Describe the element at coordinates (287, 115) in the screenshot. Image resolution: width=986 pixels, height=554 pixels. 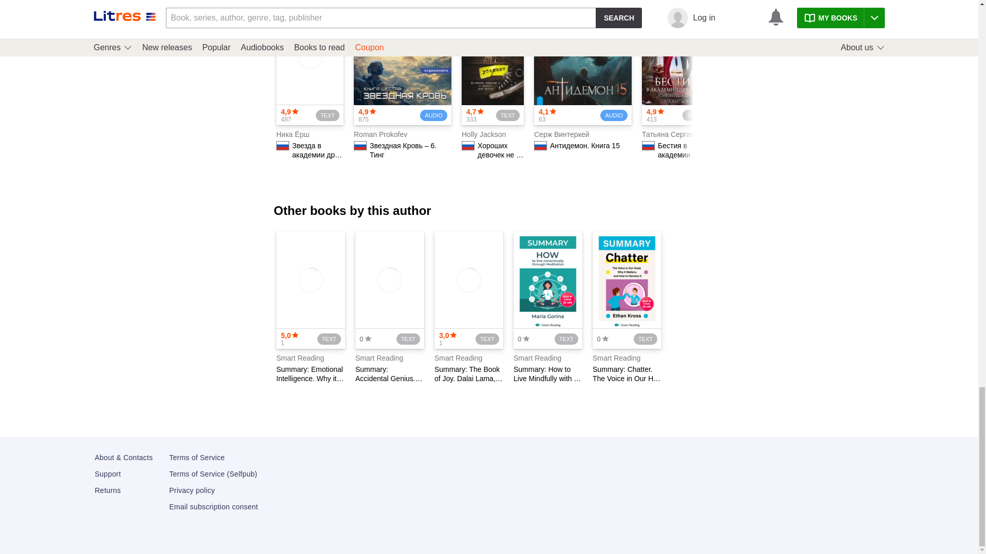
I see `Rating: 4,9` at that location.